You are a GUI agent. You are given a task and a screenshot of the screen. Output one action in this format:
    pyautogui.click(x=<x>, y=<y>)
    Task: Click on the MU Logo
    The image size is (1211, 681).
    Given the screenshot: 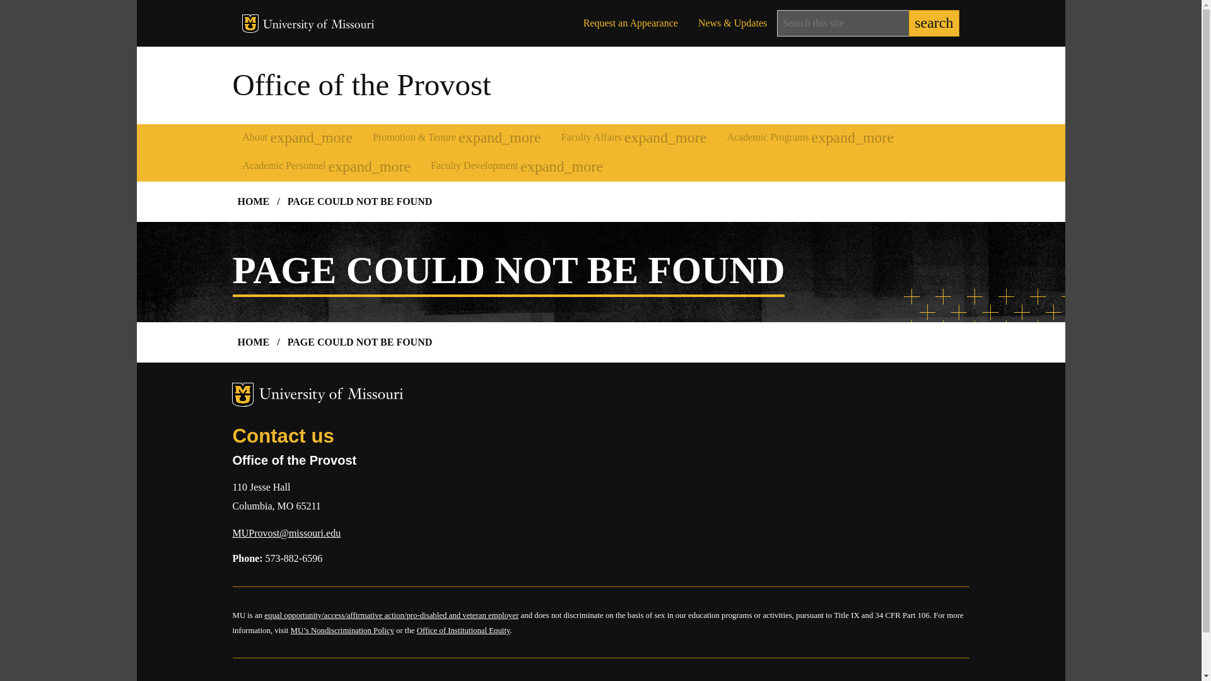 What is the action you would take?
    pyautogui.click(x=250, y=23)
    